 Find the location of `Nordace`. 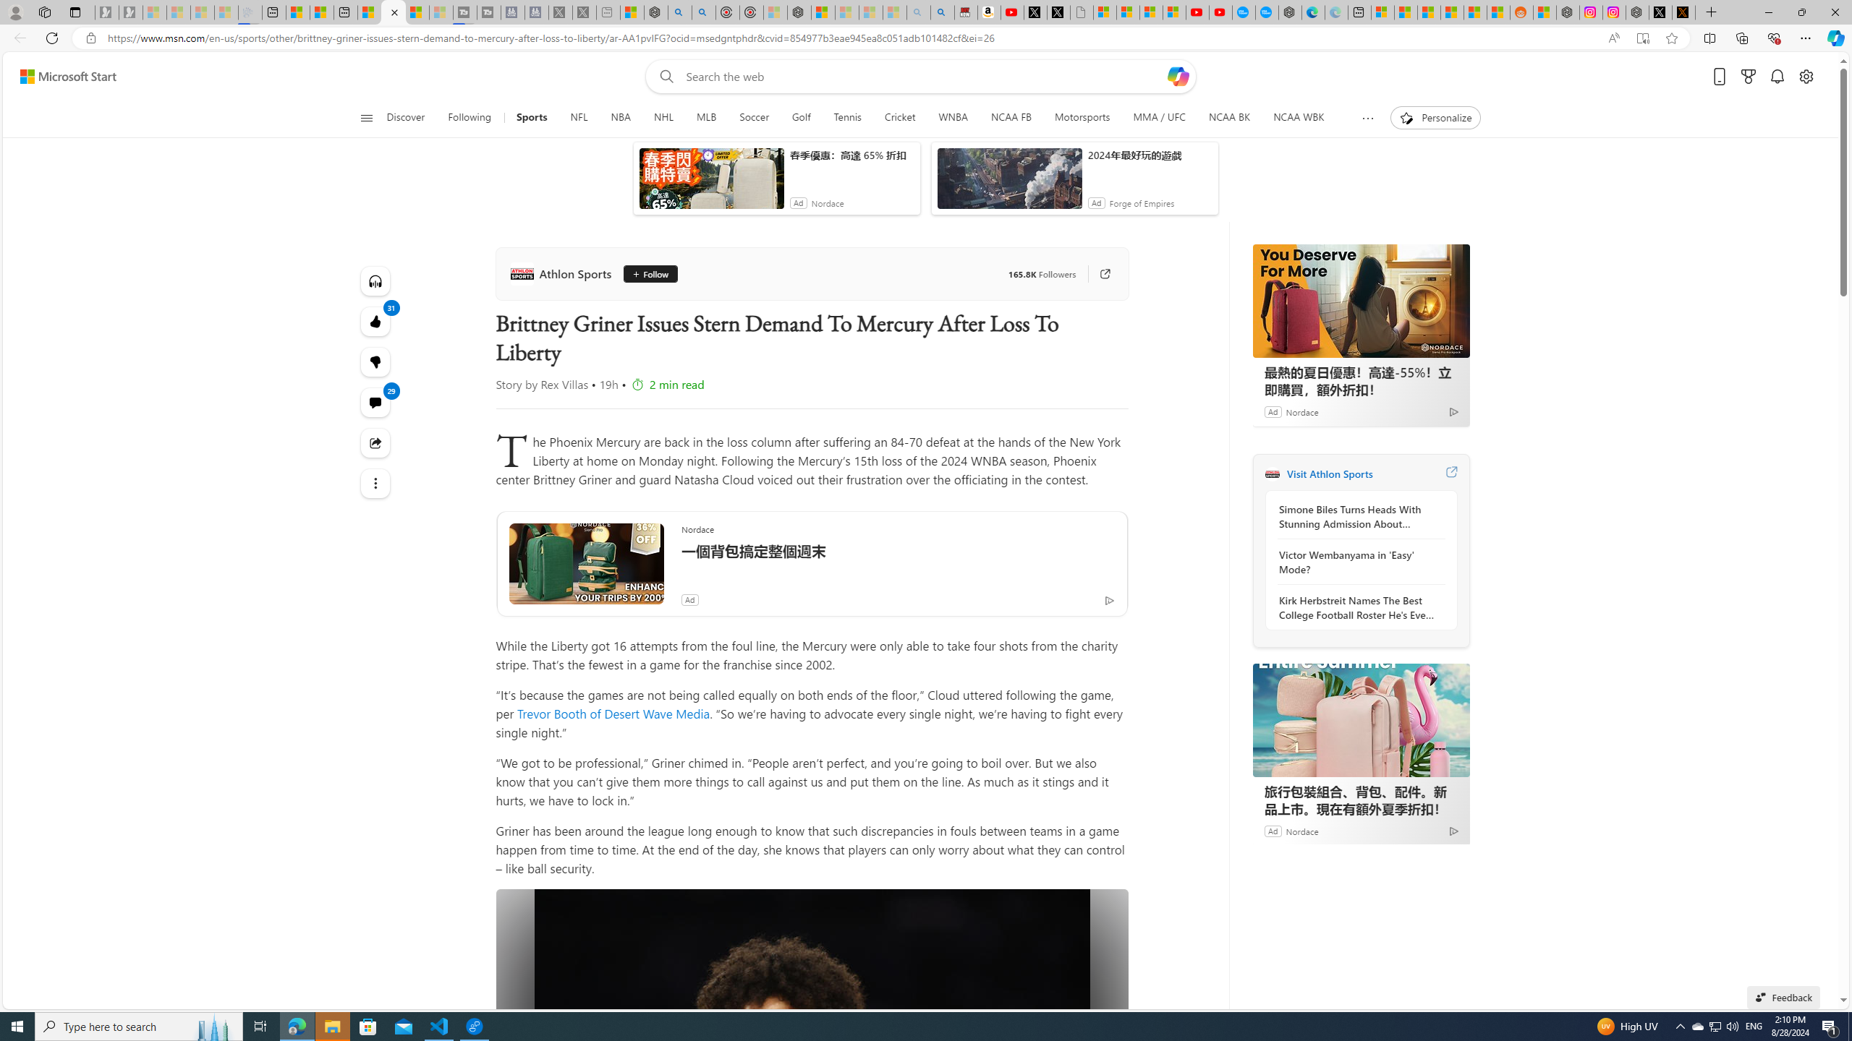

Nordace is located at coordinates (1301, 830).